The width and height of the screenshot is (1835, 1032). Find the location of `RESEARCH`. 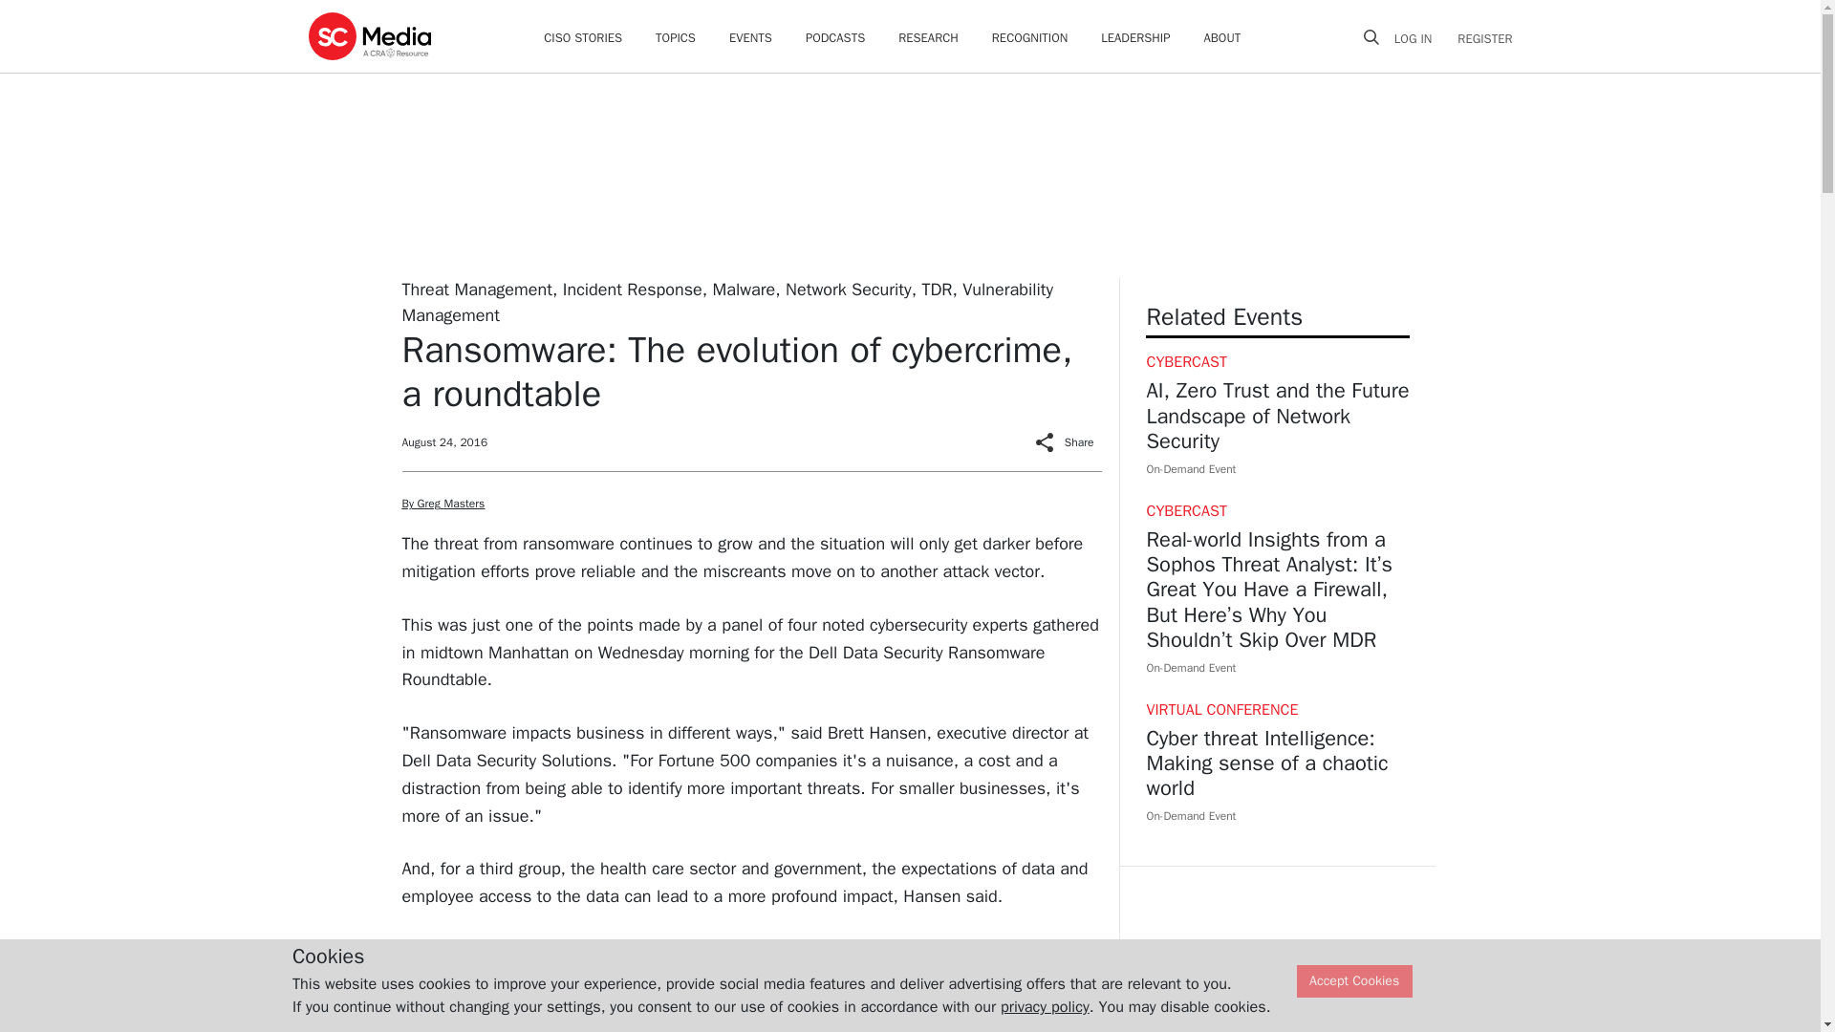

RESEARCH is located at coordinates (928, 38).